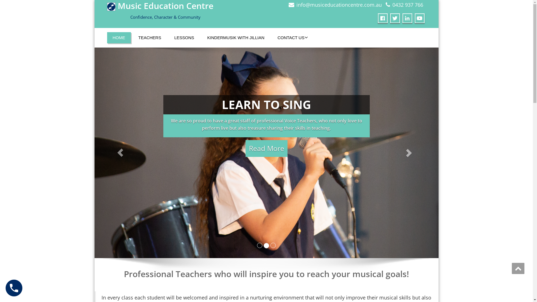 This screenshot has width=537, height=302. Describe the element at coordinates (119, 38) in the screenshot. I see `HOME` at that location.